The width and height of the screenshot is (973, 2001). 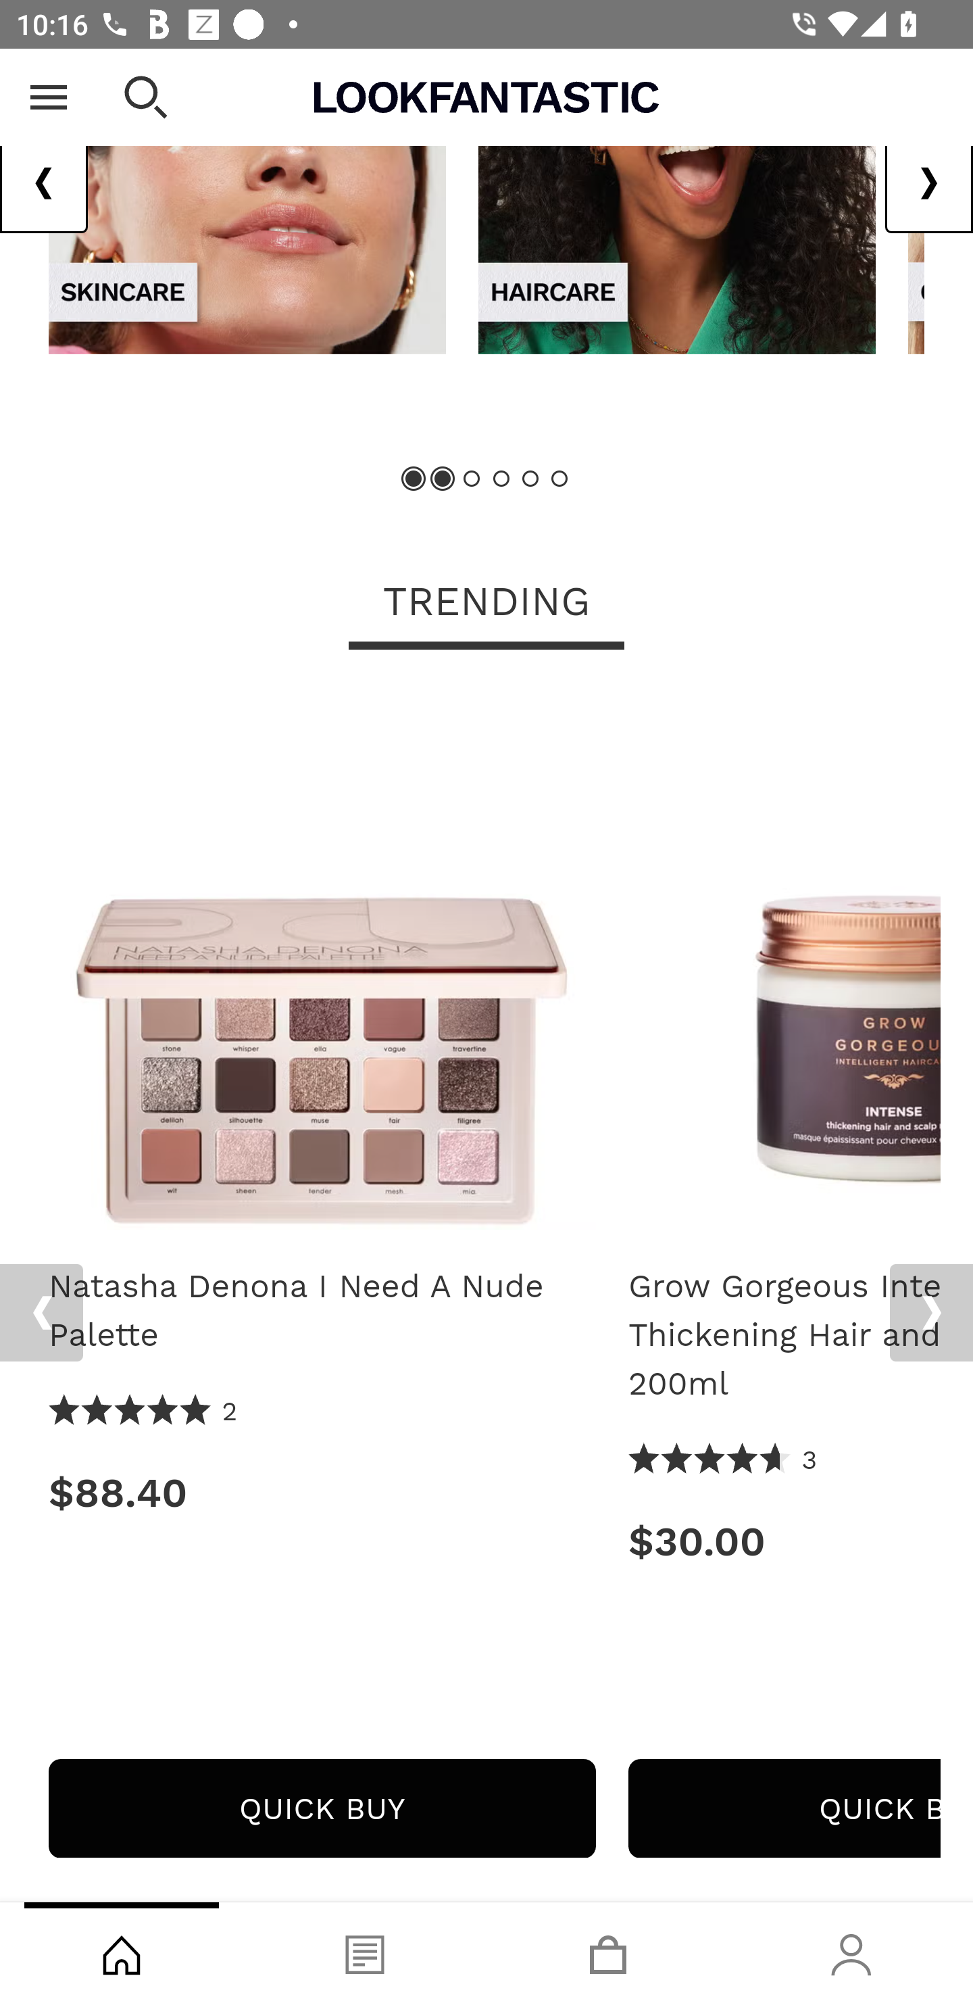 What do you see at coordinates (144, 1413) in the screenshot?
I see `5.0 Stars 2 Reviews` at bounding box center [144, 1413].